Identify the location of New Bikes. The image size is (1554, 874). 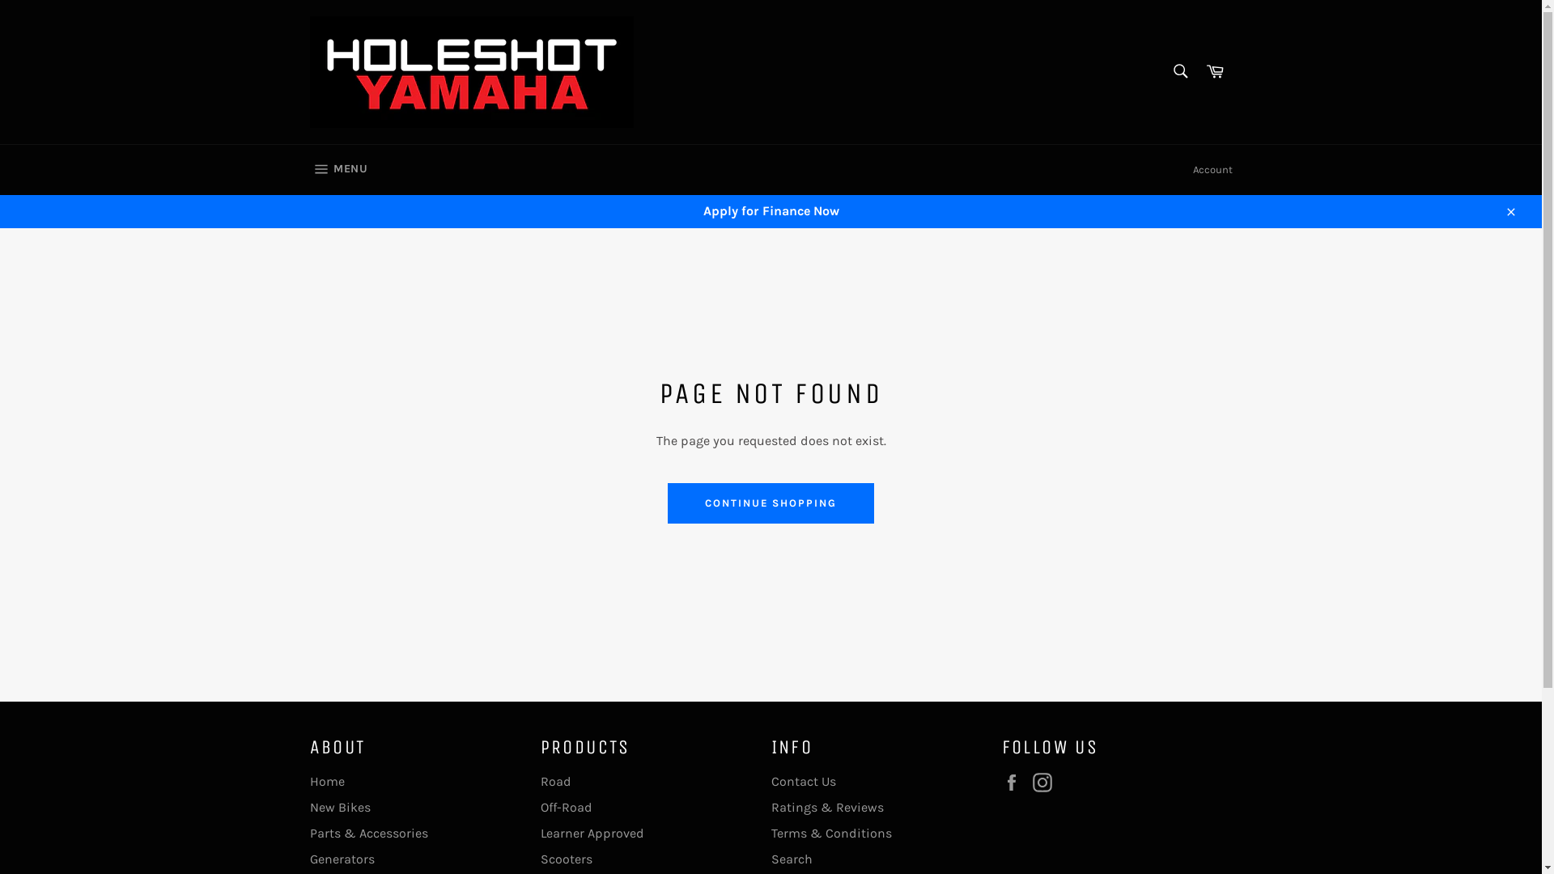
(340, 808).